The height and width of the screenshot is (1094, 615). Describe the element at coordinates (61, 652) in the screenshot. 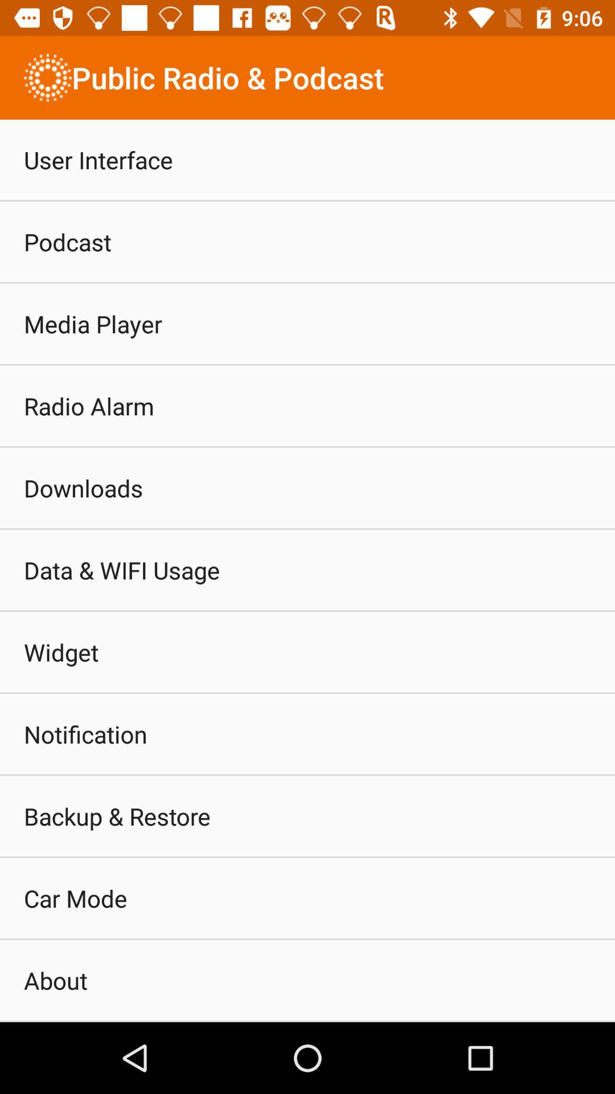

I see `press the icon above notification icon` at that location.